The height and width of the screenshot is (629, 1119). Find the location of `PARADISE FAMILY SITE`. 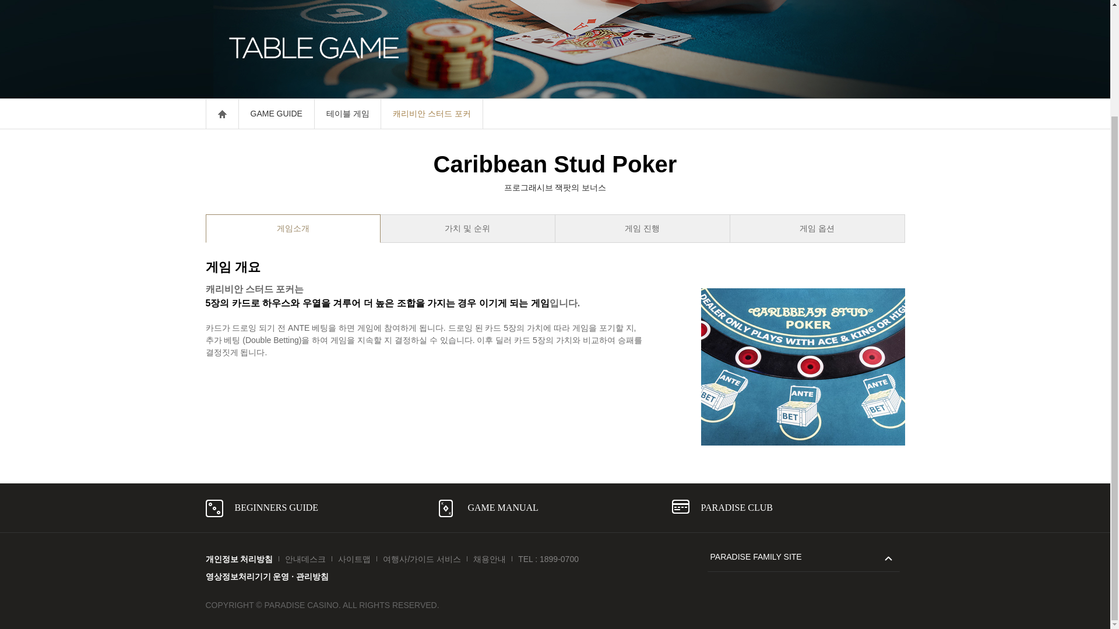

PARADISE FAMILY SITE is located at coordinates (803, 556).